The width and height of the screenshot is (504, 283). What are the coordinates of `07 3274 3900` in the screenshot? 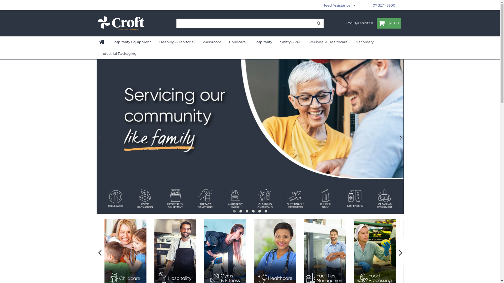 It's located at (384, 5).